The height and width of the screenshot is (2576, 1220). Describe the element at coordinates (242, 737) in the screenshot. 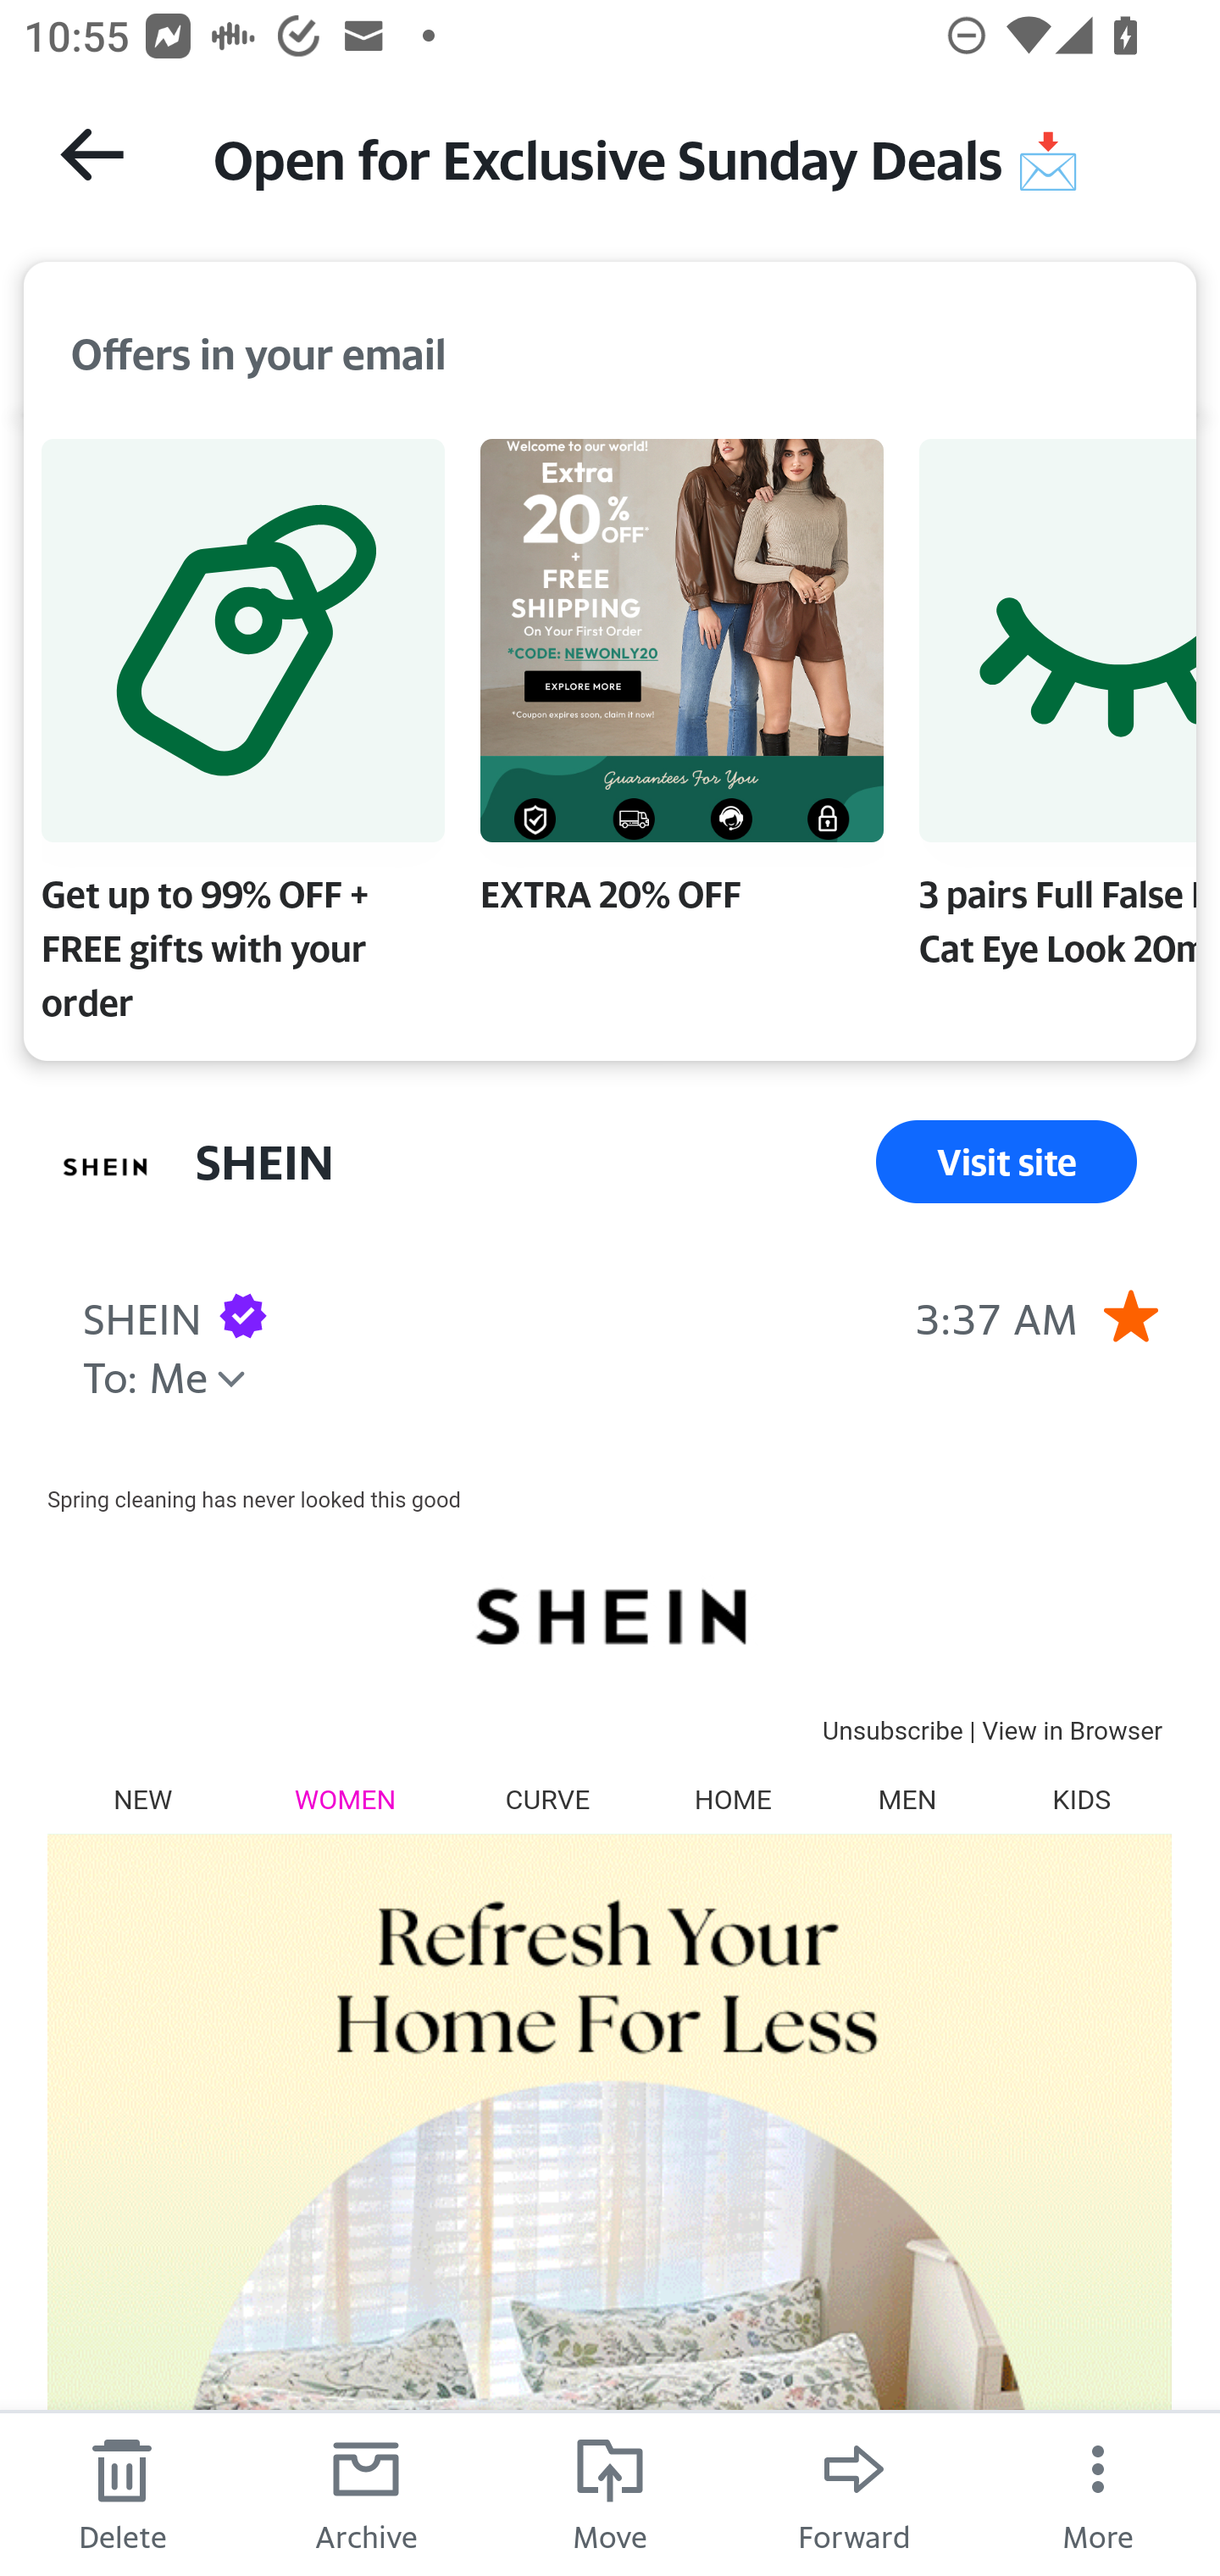

I see `Get up to 99% OFF + FREE gifts with your order` at that location.